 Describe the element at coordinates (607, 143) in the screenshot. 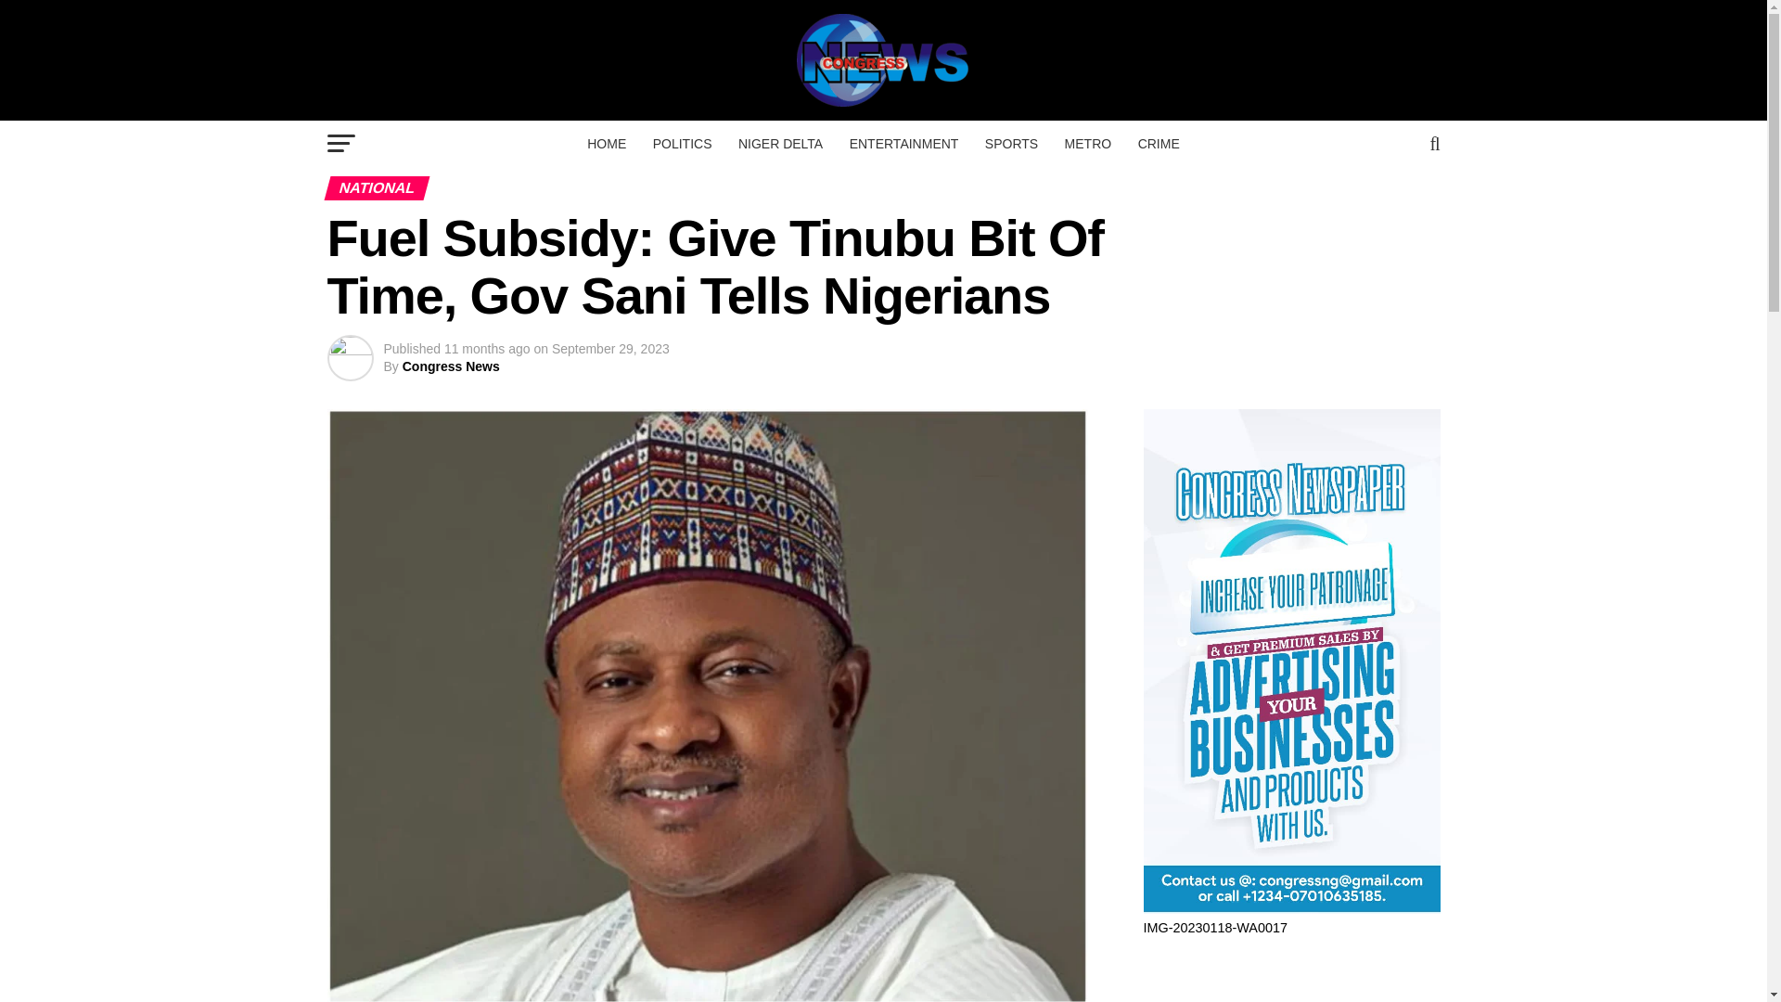

I see `HOME` at that location.